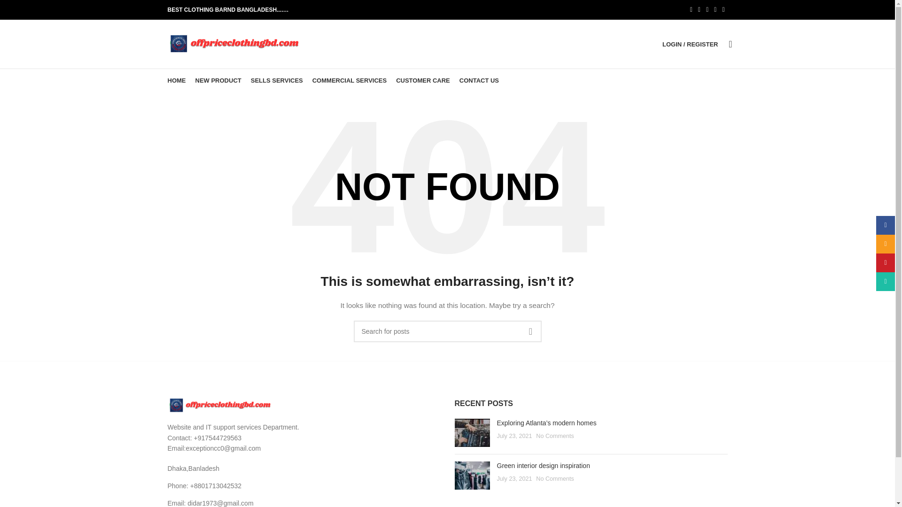 This screenshot has width=902, height=507. Describe the element at coordinates (641, 193) in the screenshot. I see `Log in` at that location.